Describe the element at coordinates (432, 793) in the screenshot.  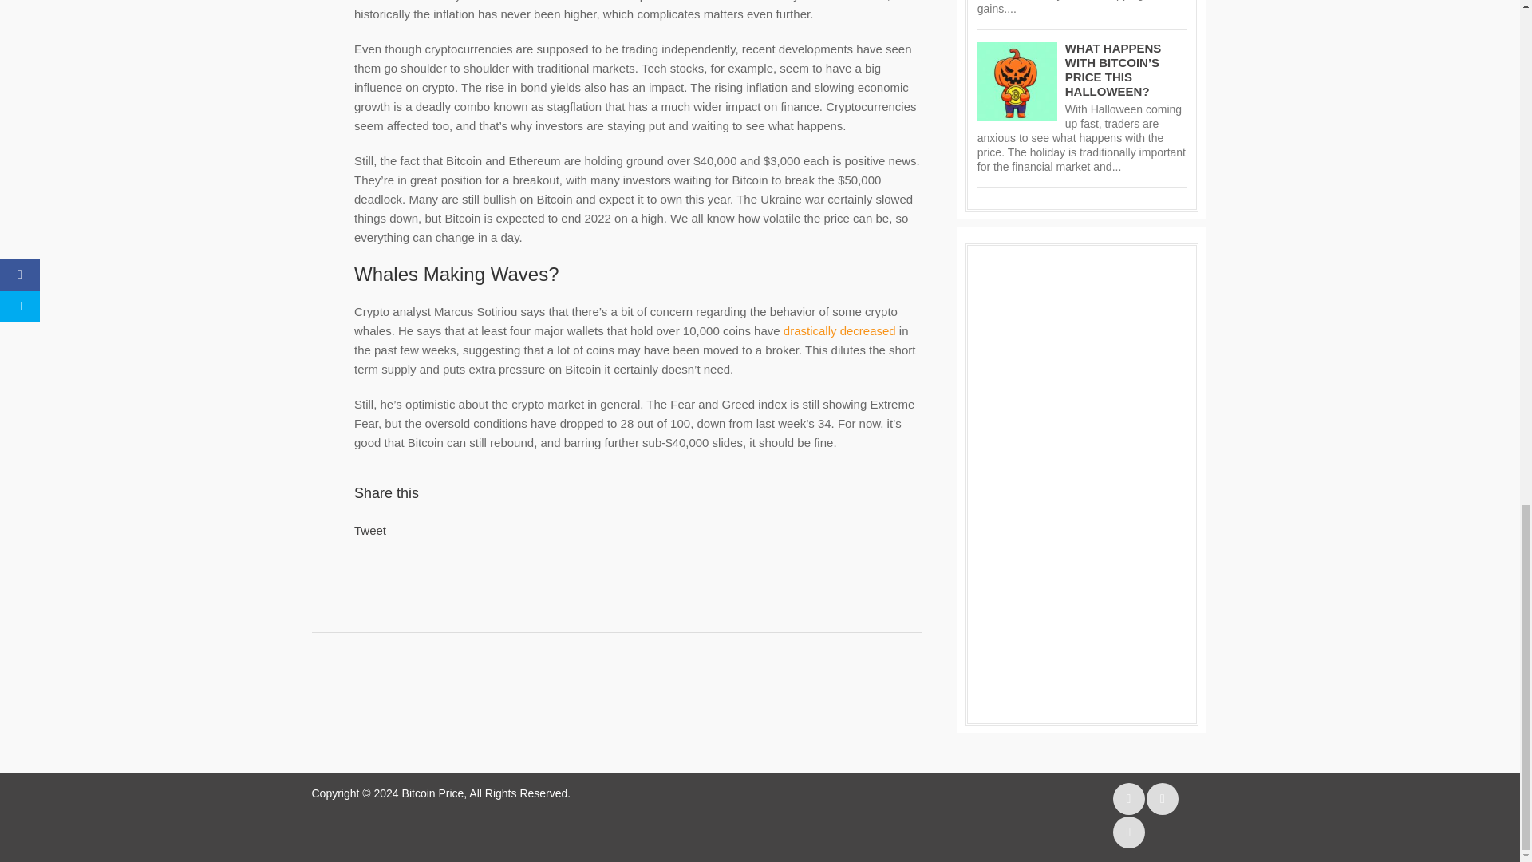
I see `Bitcoin Price` at that location.